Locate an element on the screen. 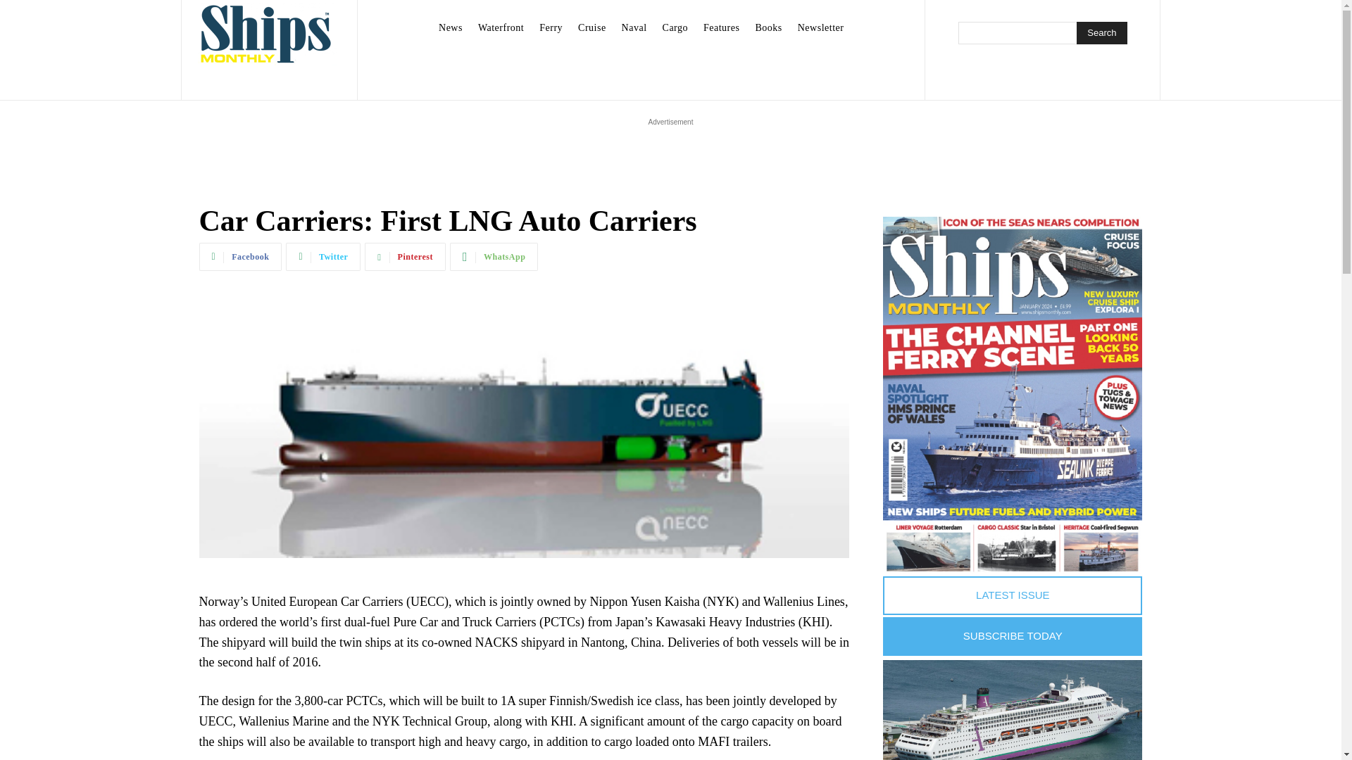 Image resolution: width=1352 pixels, height=760 pixels. Twitter is located at coordinates (323, 256).